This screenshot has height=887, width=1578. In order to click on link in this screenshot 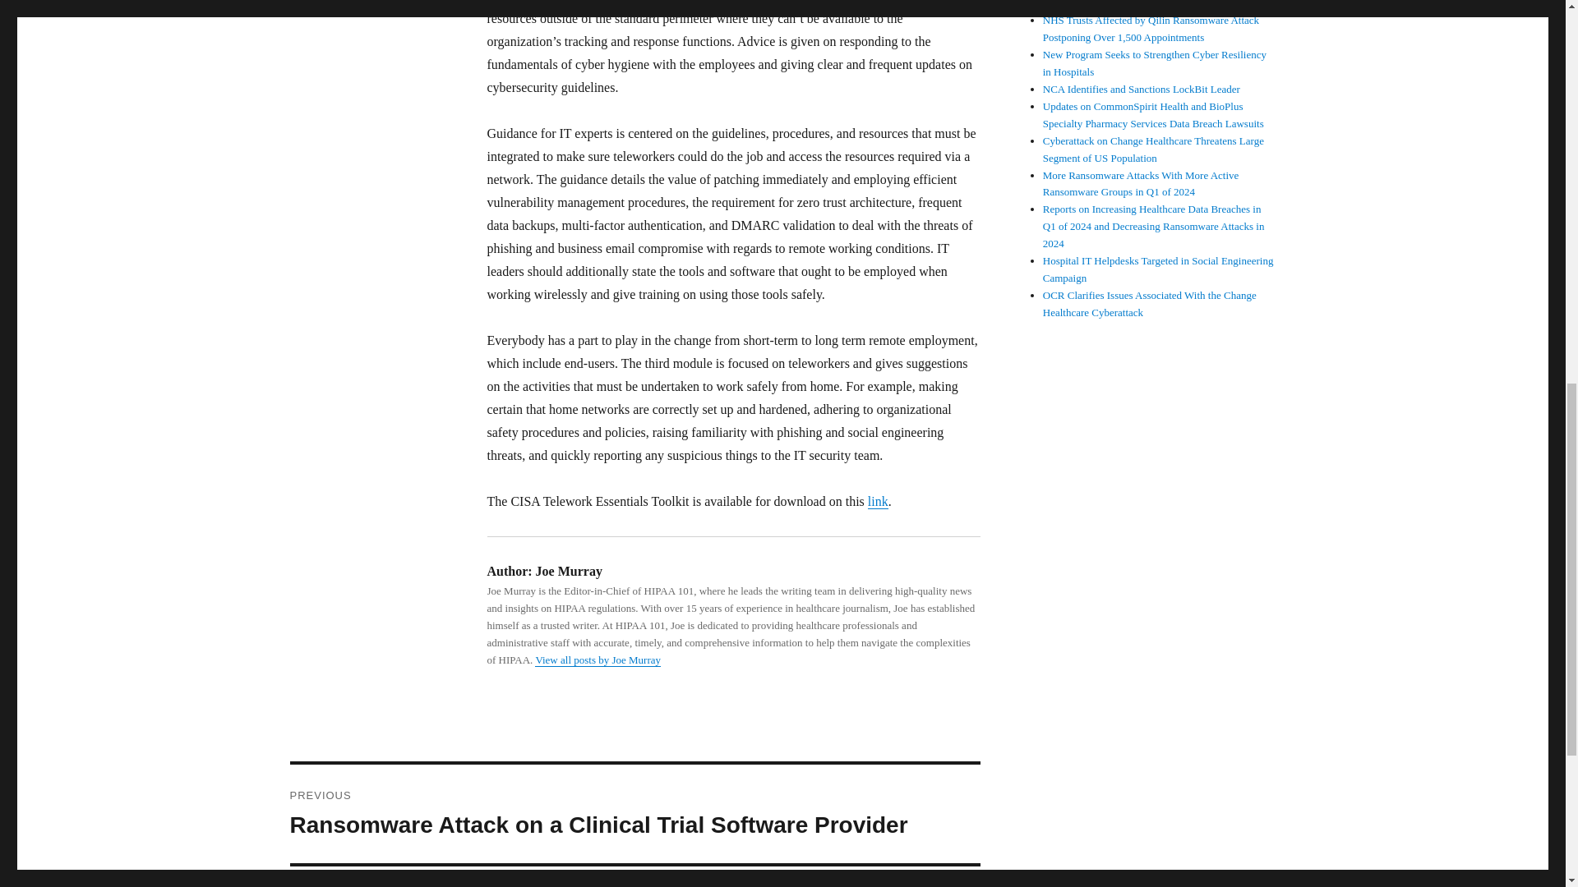, I will do `click(878, 501)`.